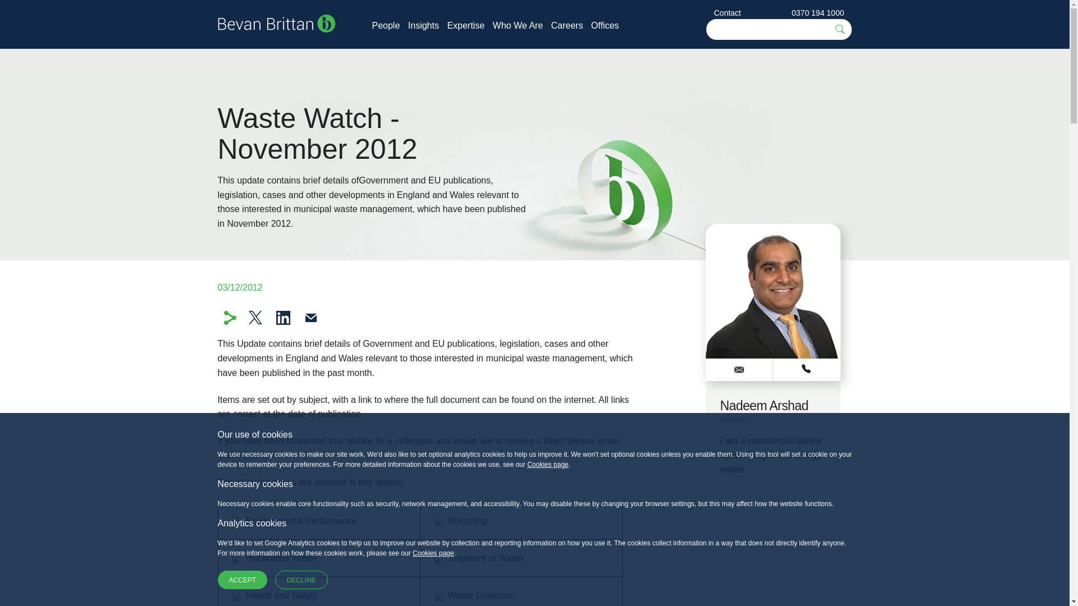  I want to click on Insights, so click(423, 25).